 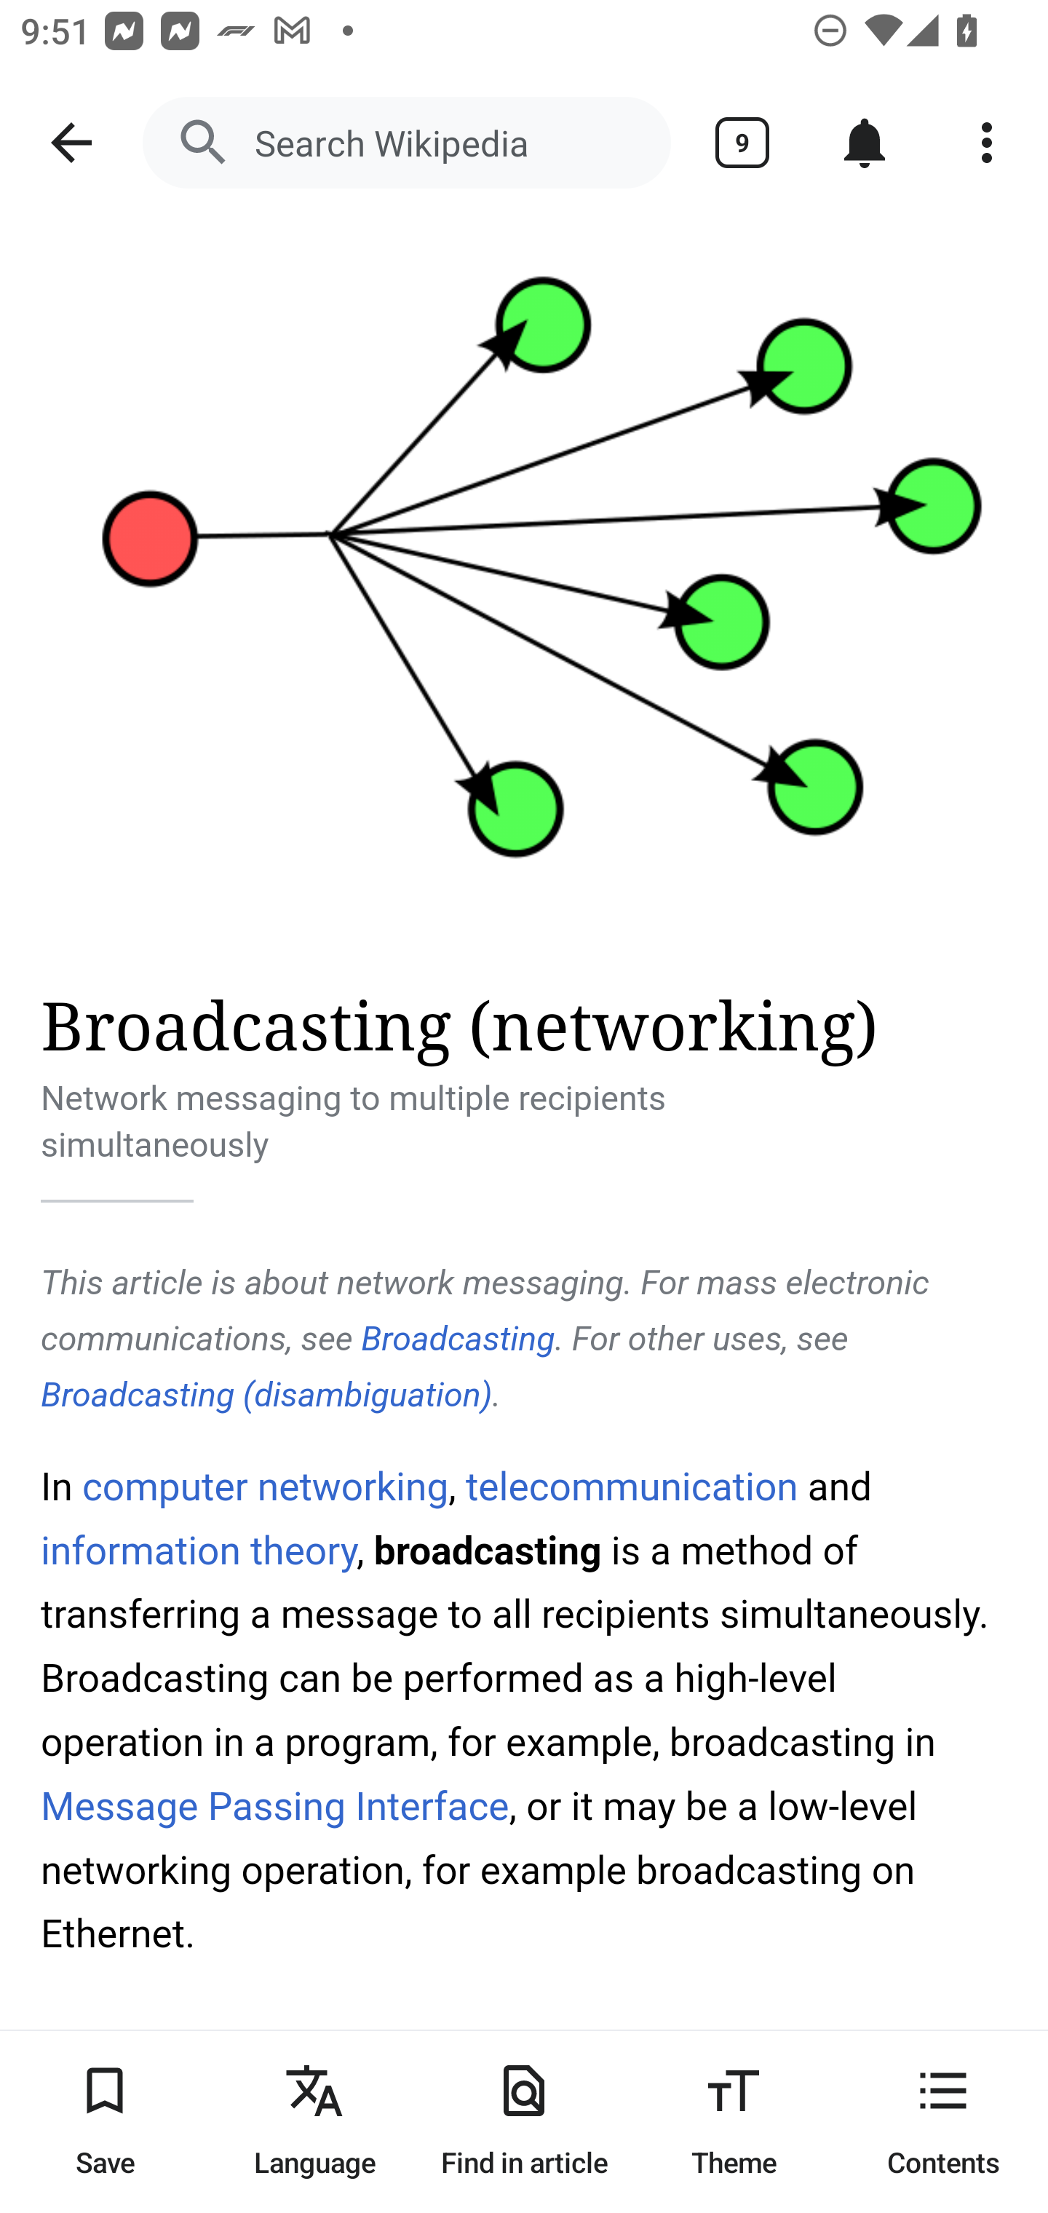 What do you see at coordinates (524, 2121) in the screenshot?
I see `Find in article` at bounding box center [524, 2121].